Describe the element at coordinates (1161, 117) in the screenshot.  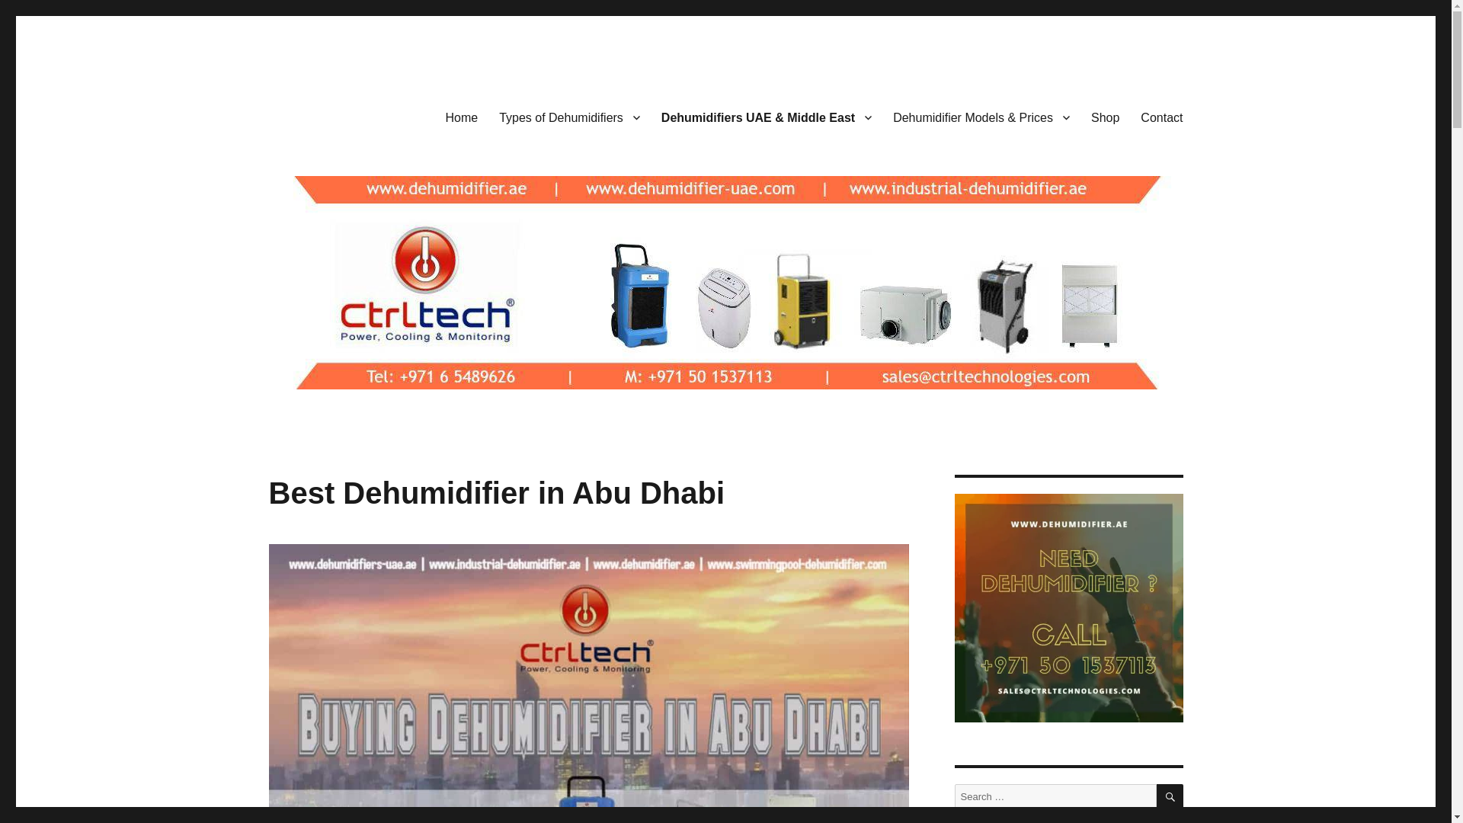
I see `Contact` at that location.